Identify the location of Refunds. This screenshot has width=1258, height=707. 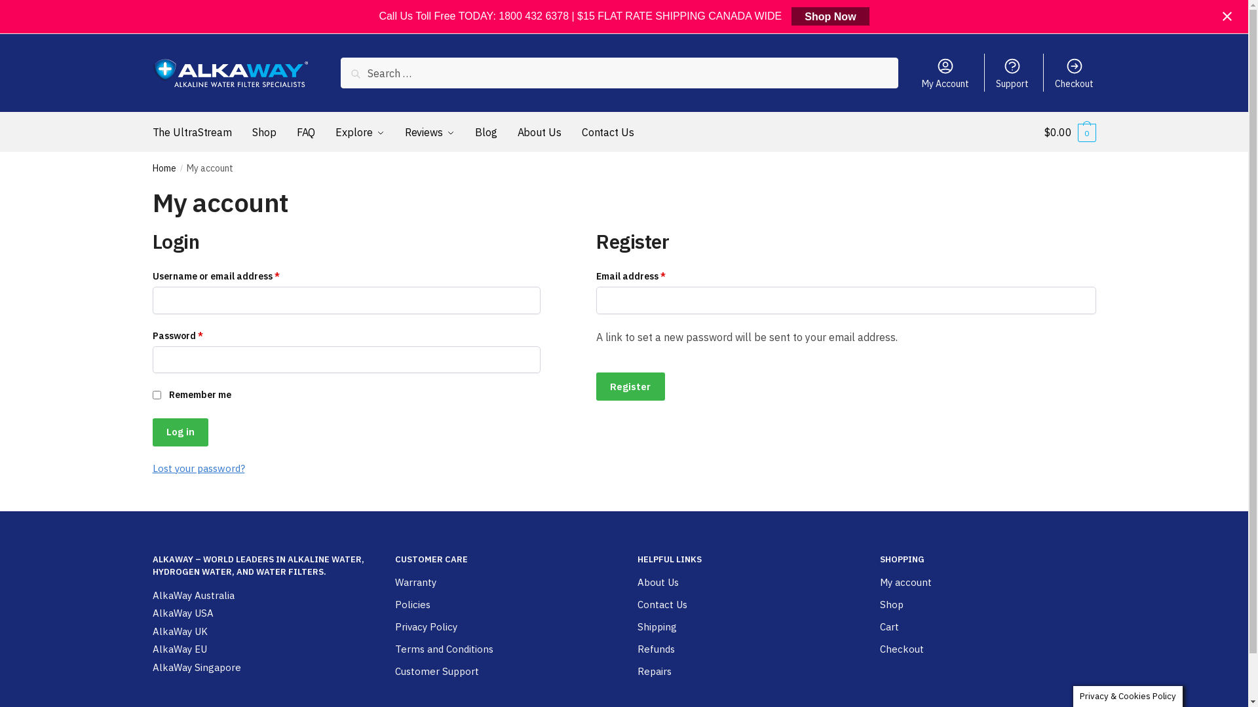
(655, 649).